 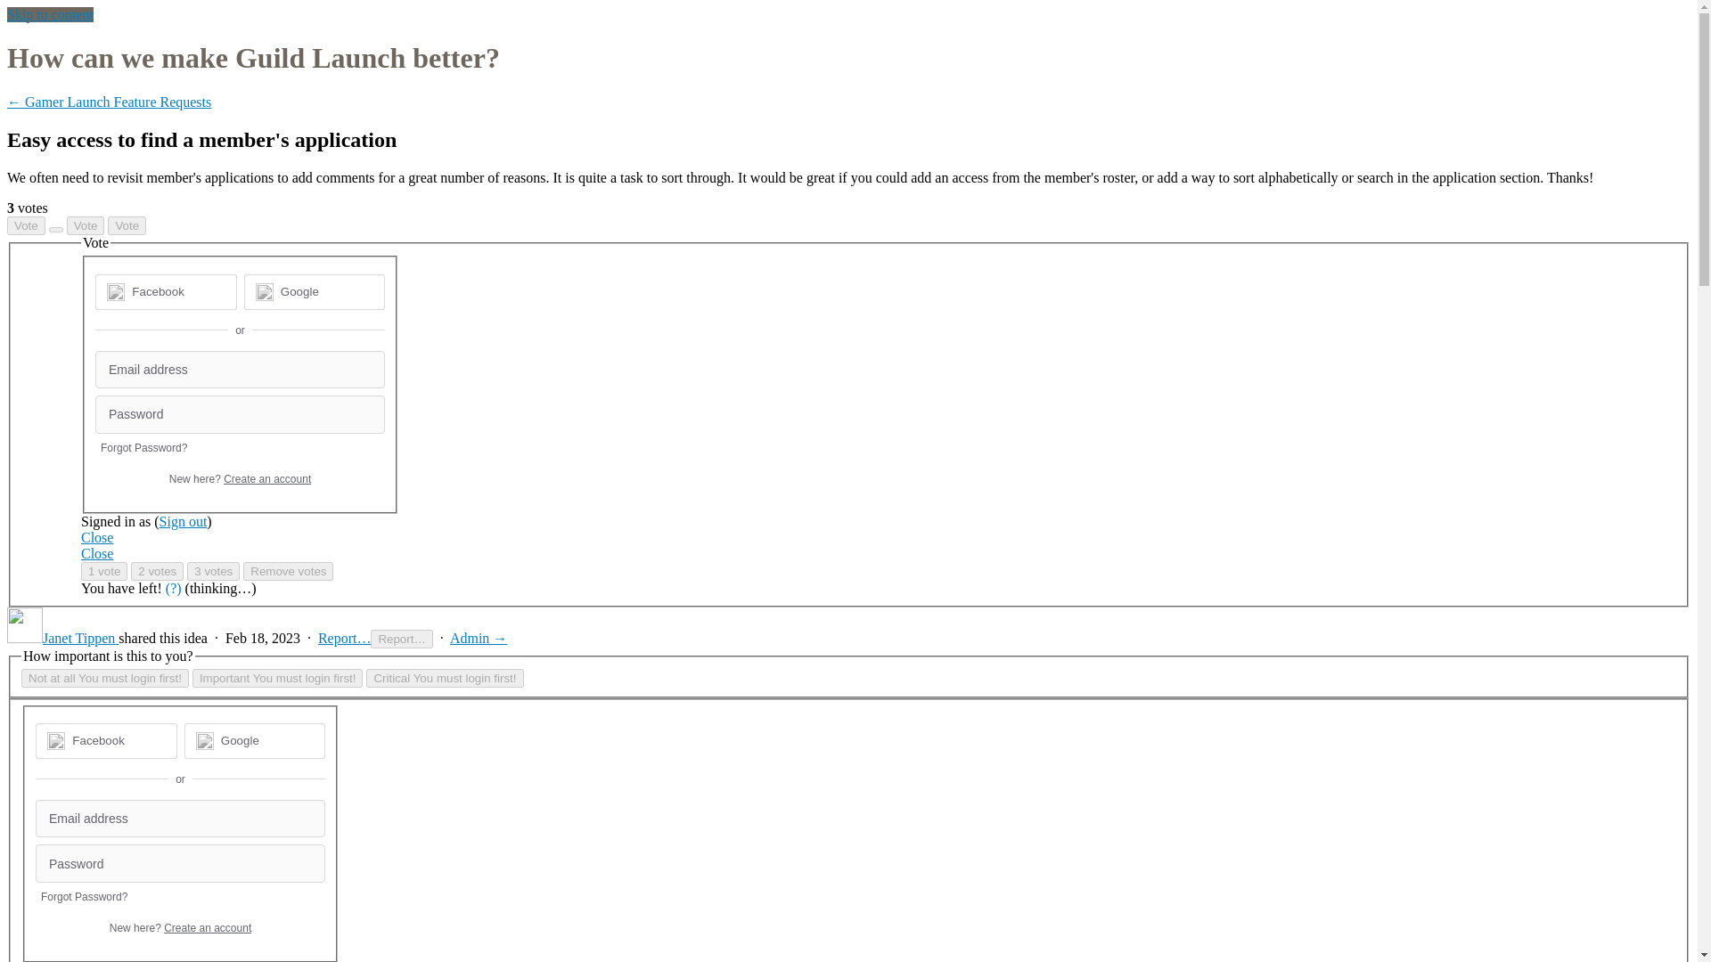 I want to click on Google, so click(x=253, y=741).